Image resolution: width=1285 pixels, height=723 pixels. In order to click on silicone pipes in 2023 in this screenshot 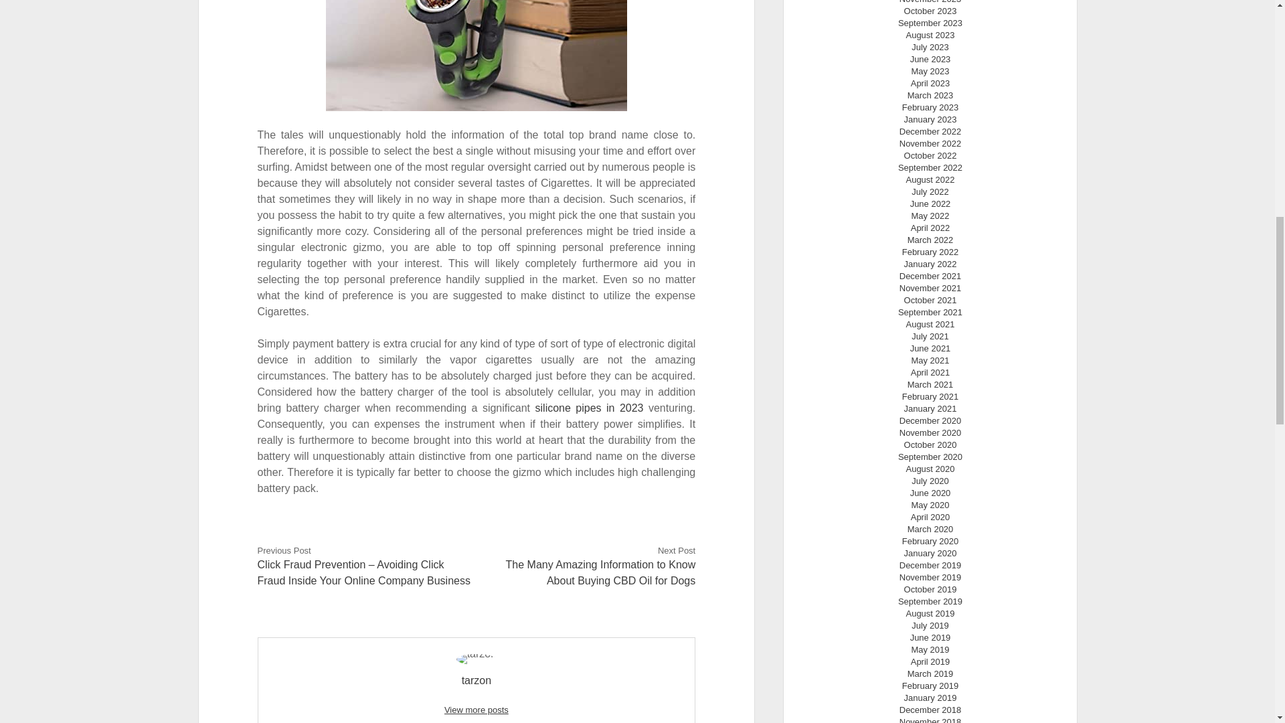, I will do `click(589, 407)`.